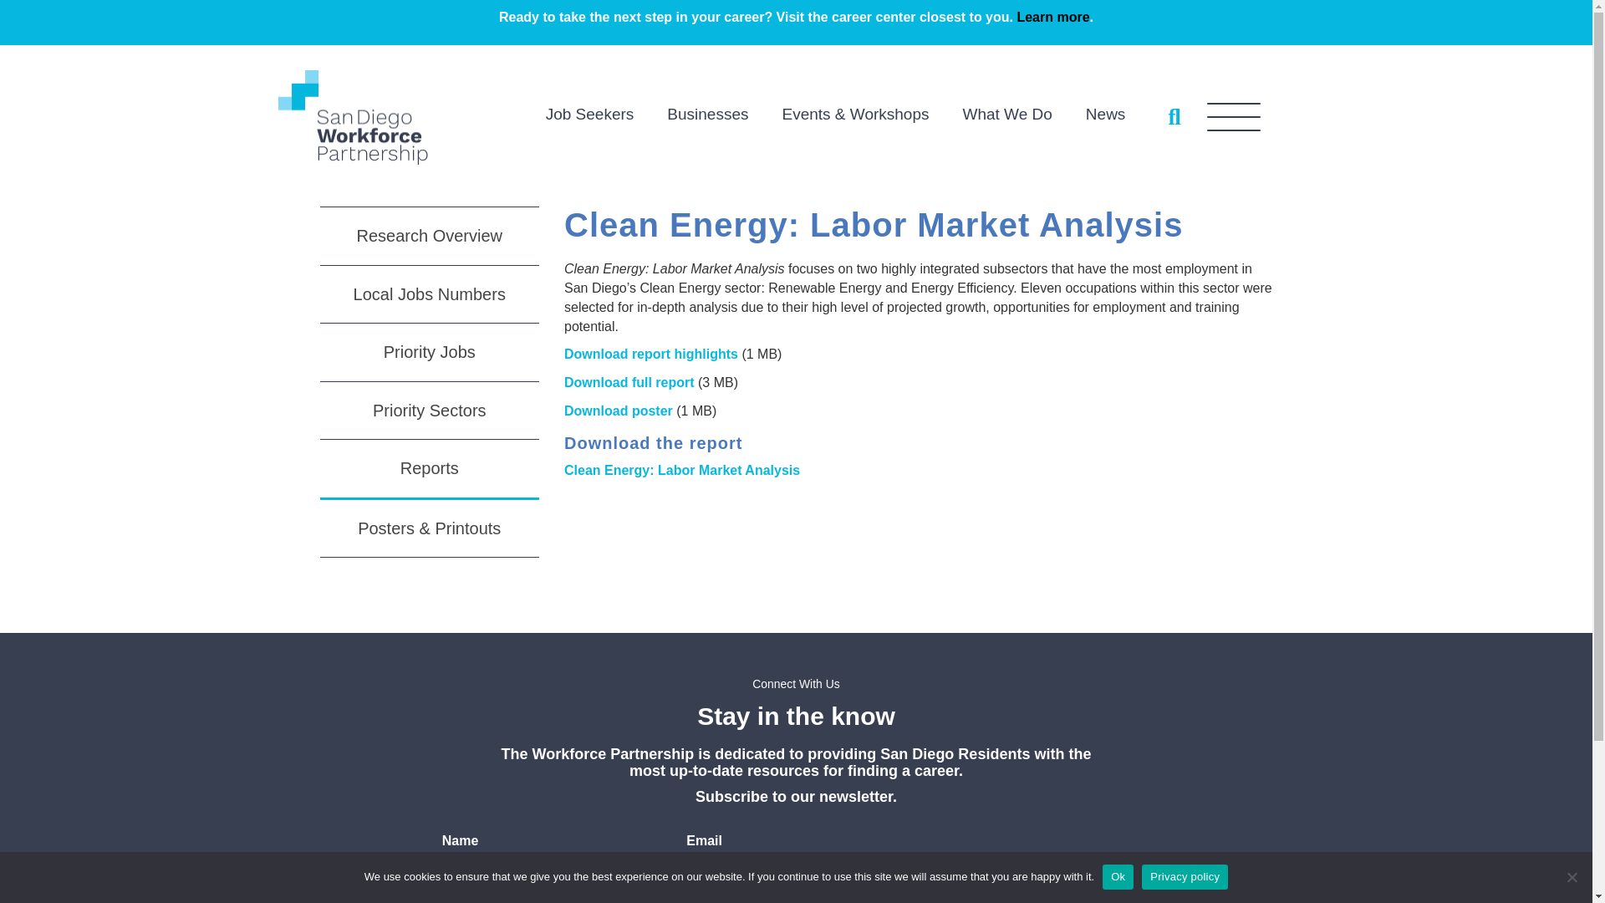  I want to click on Research Overview, so click(430, 236).